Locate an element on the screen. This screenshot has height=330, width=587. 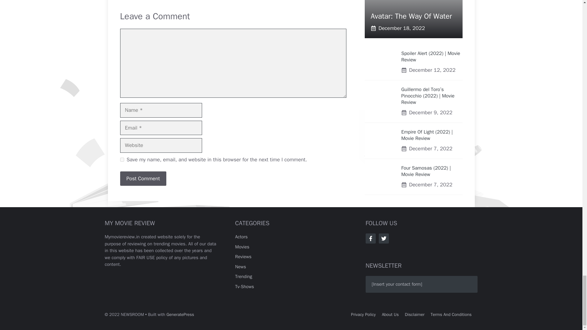
Terms And Conditions is located at coordinates (451, 314).